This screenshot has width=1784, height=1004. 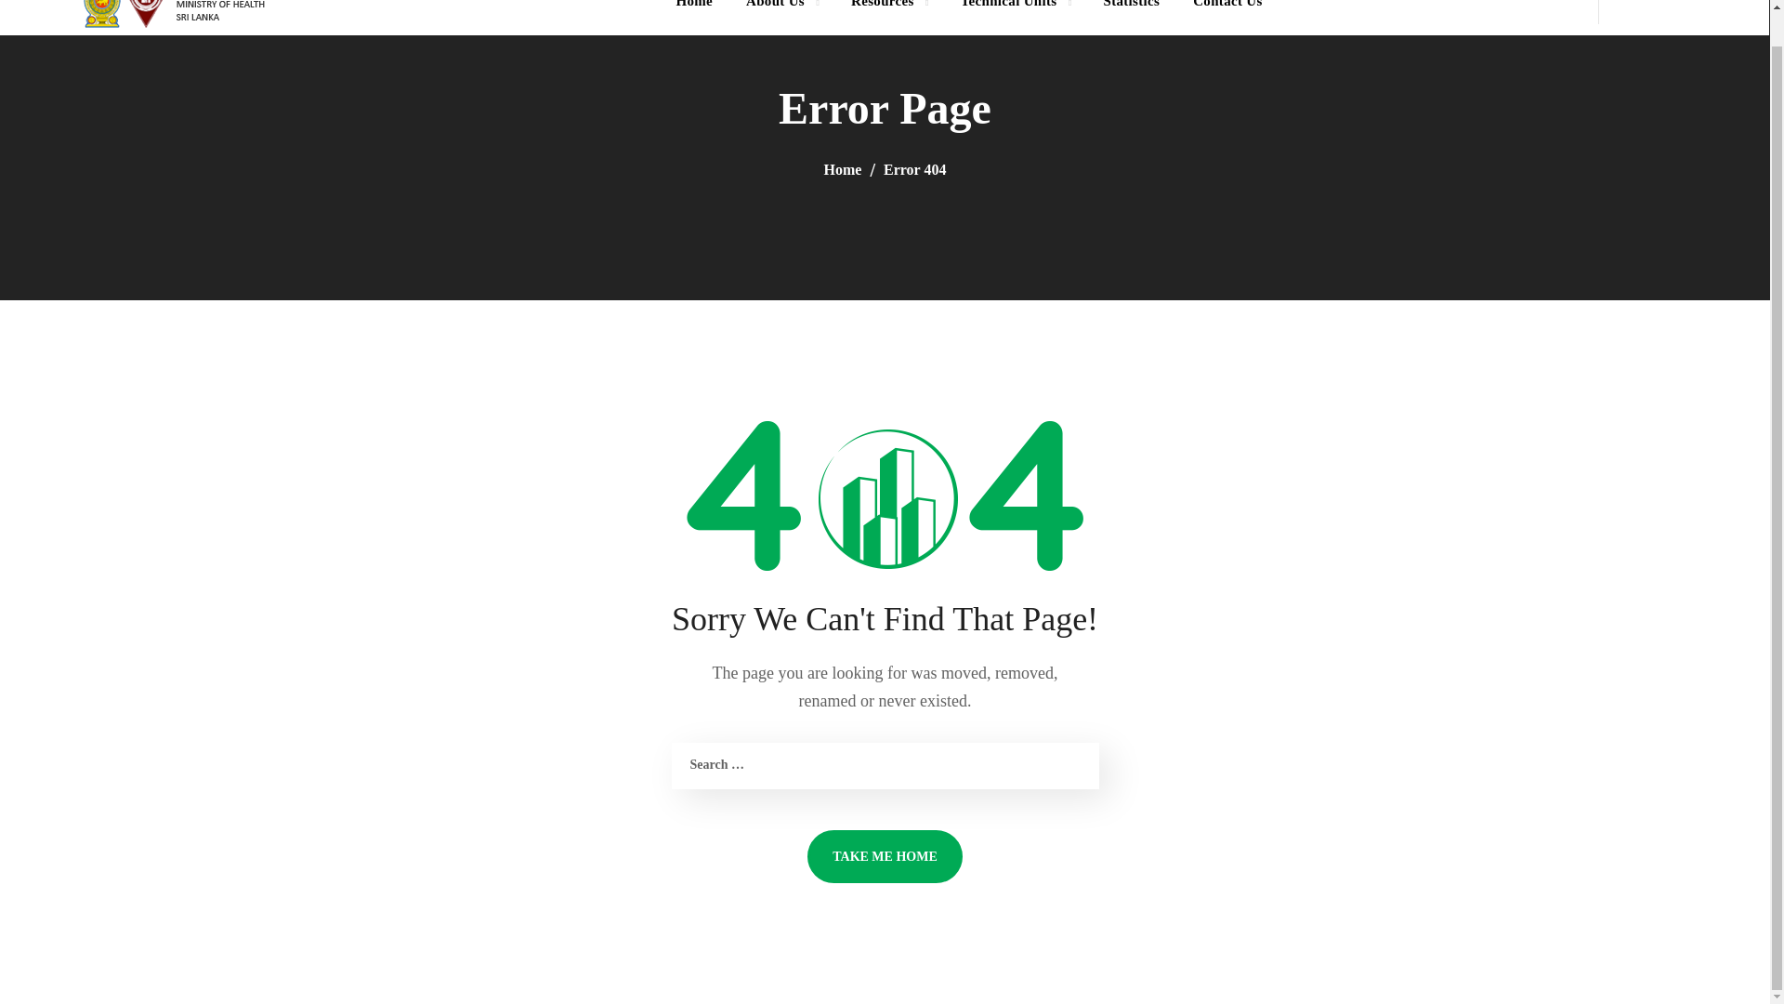 I want to click on Technical Units, so click(x=1015, y=17).